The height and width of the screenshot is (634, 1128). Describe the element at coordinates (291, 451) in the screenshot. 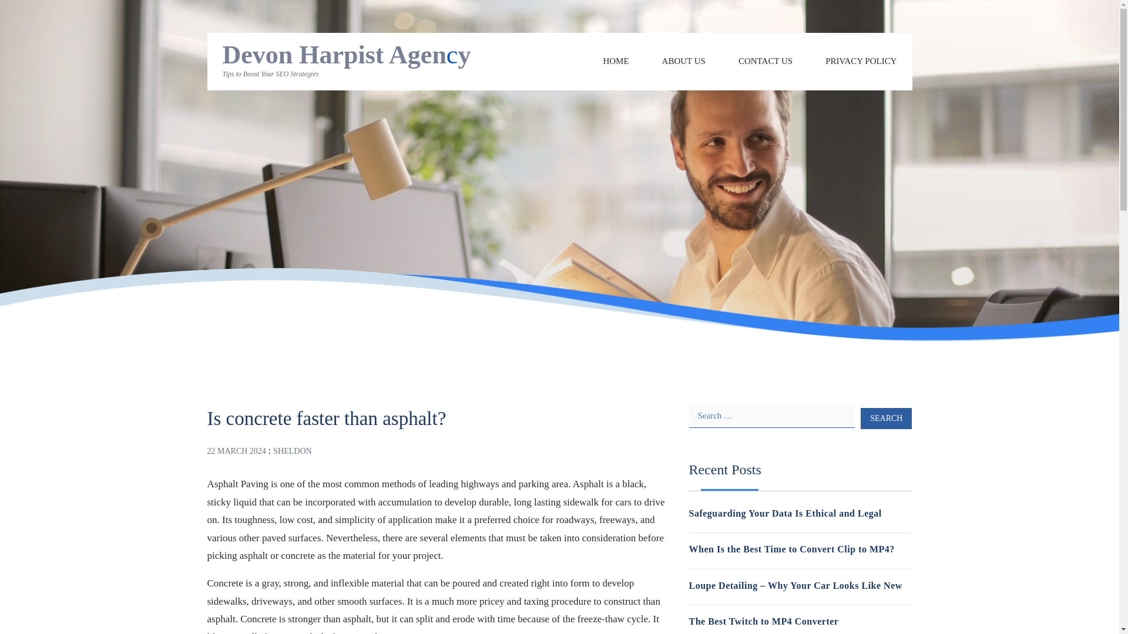

I see `SHELDON` at that location.